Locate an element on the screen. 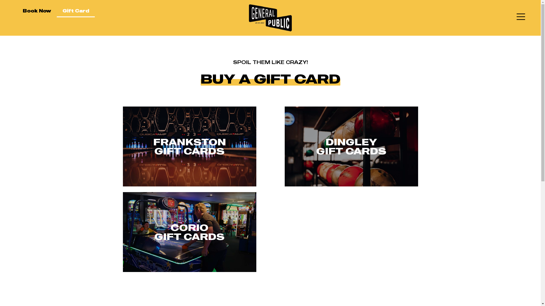 This screenshot has height=306, width=545. Gift Card is located at coordinates (76, 11).